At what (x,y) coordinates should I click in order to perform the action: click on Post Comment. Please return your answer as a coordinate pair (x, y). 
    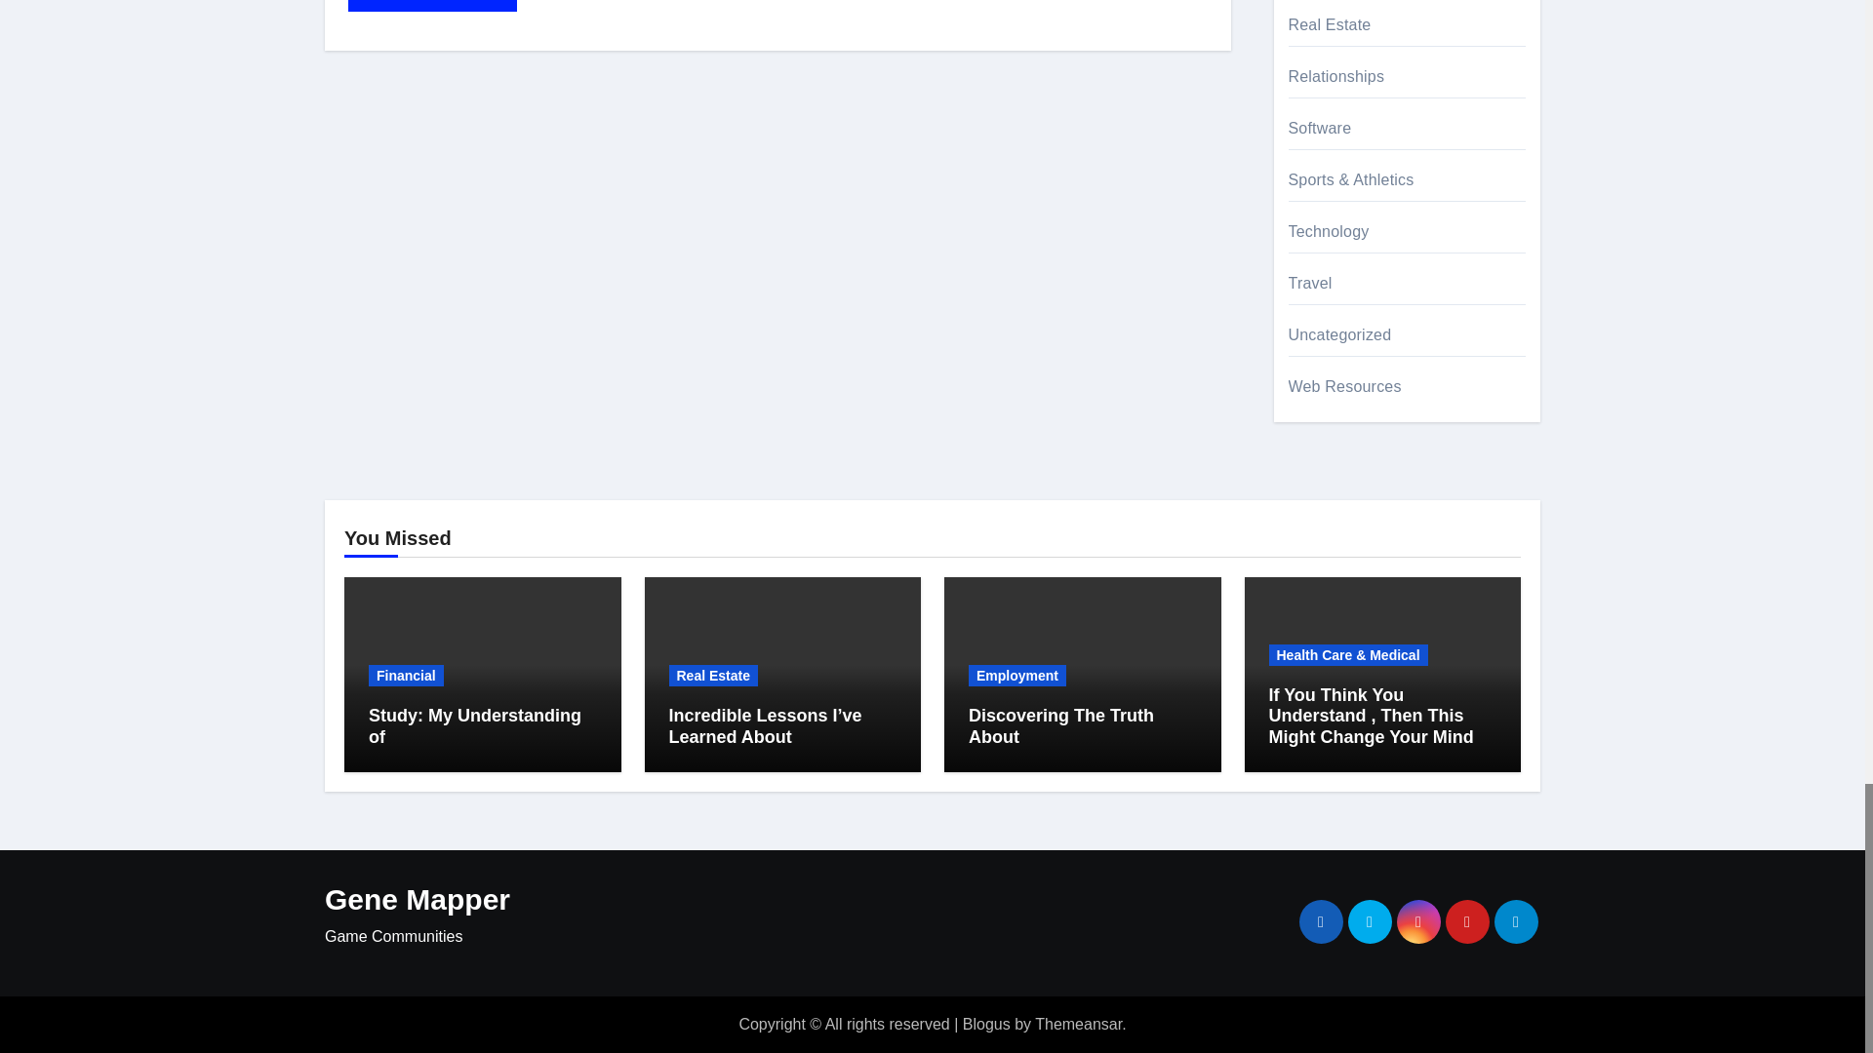
    Looking at the image, I should click on (432, 6).